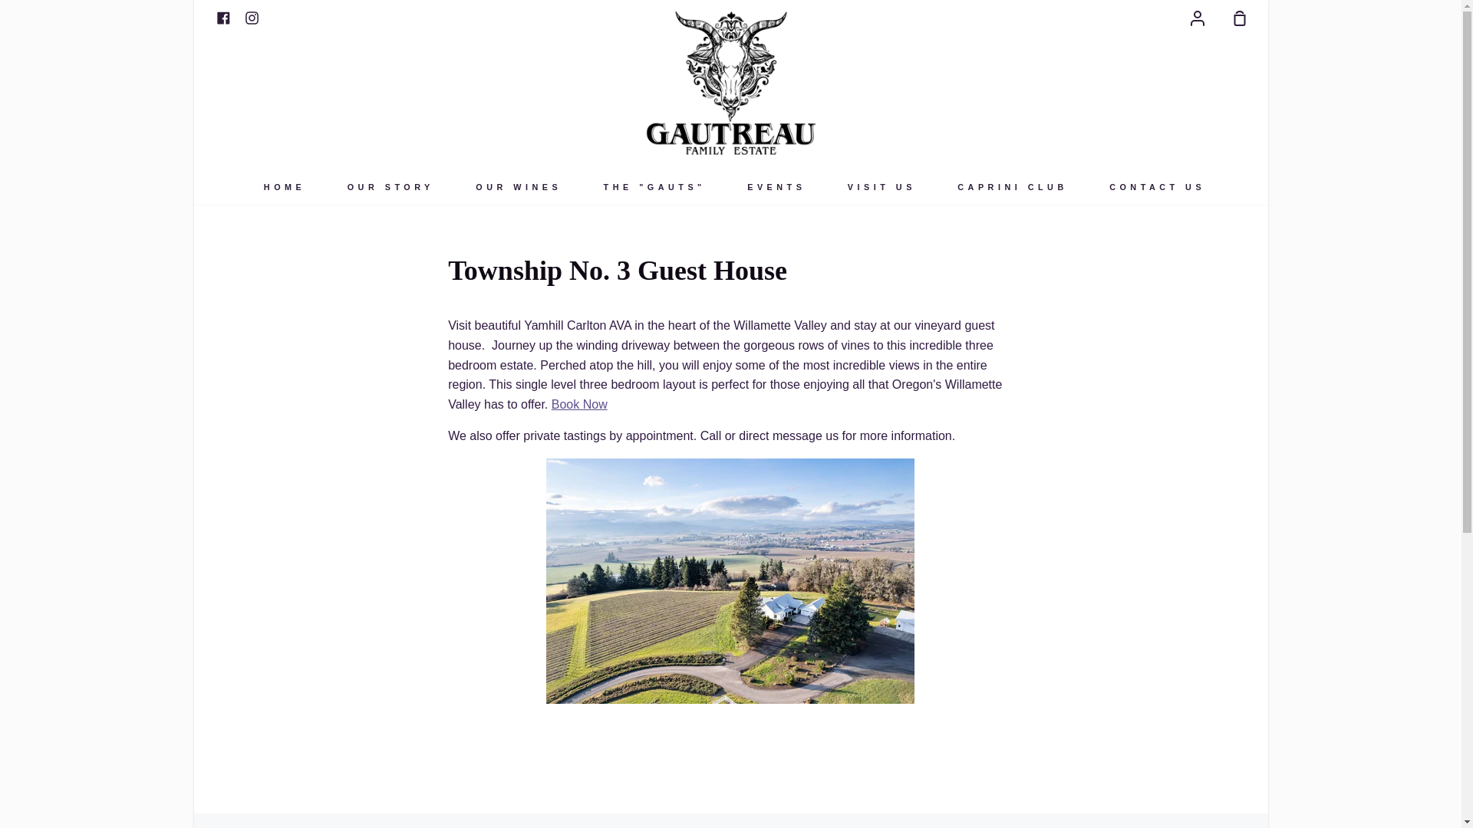 Image resolution: width=1473 pixels, height=828 pixels. What do you see at coordinates (1011, 186) in the screenshot?
I see `CAPRINI CLUB` at bounding box center [1011, 186].